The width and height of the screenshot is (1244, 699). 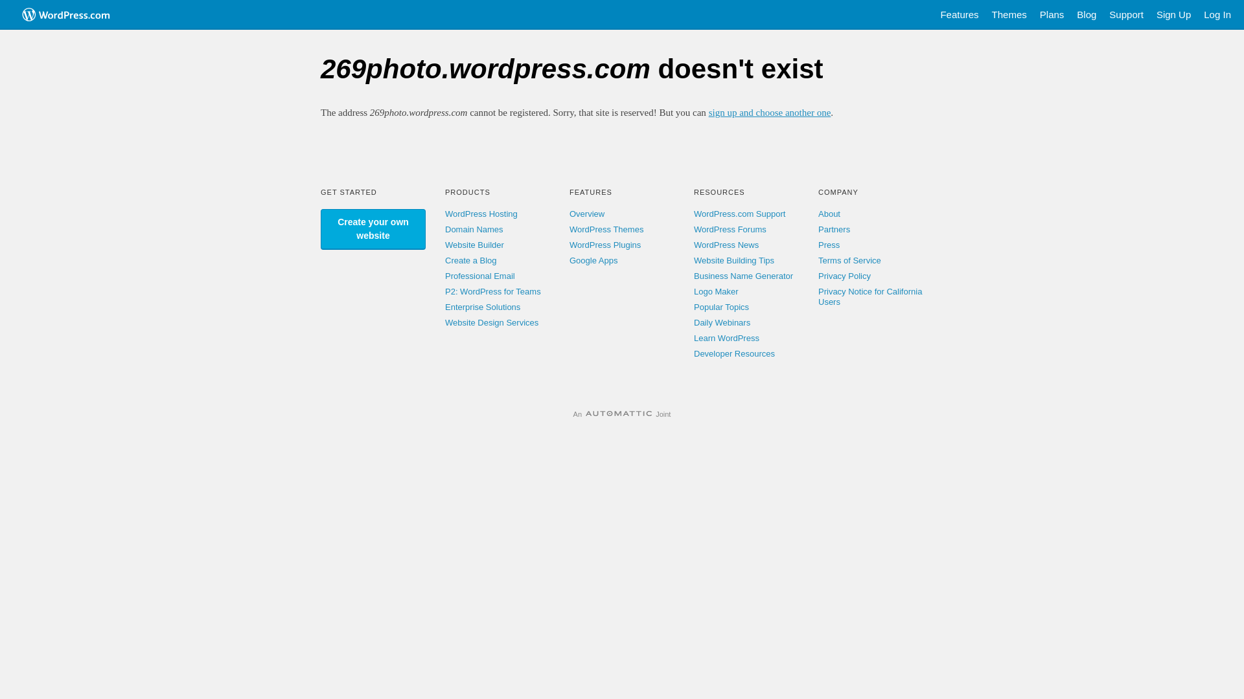 I want to click on WordPress Plugins, so click(x=605, y=245).